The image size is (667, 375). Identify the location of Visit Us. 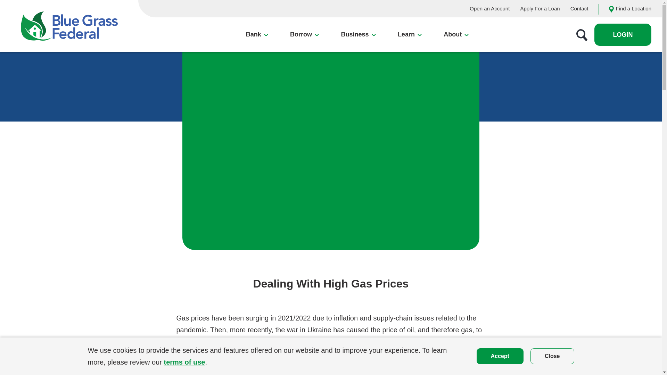
(188, 136).